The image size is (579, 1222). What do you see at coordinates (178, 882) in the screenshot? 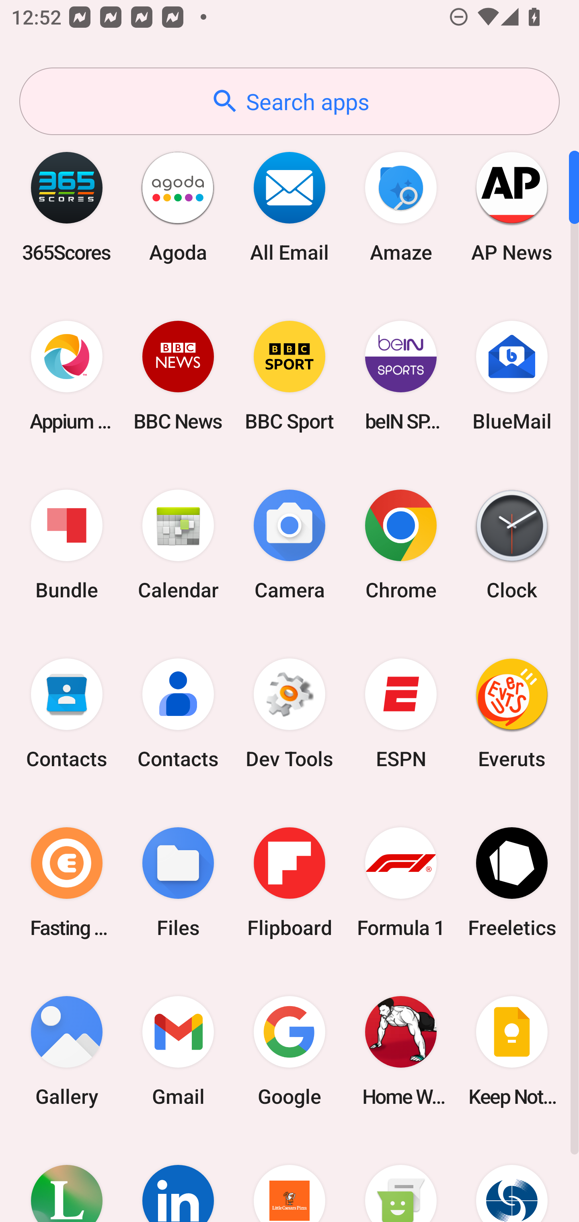
I see `Files` at bounding box center [178, 882].